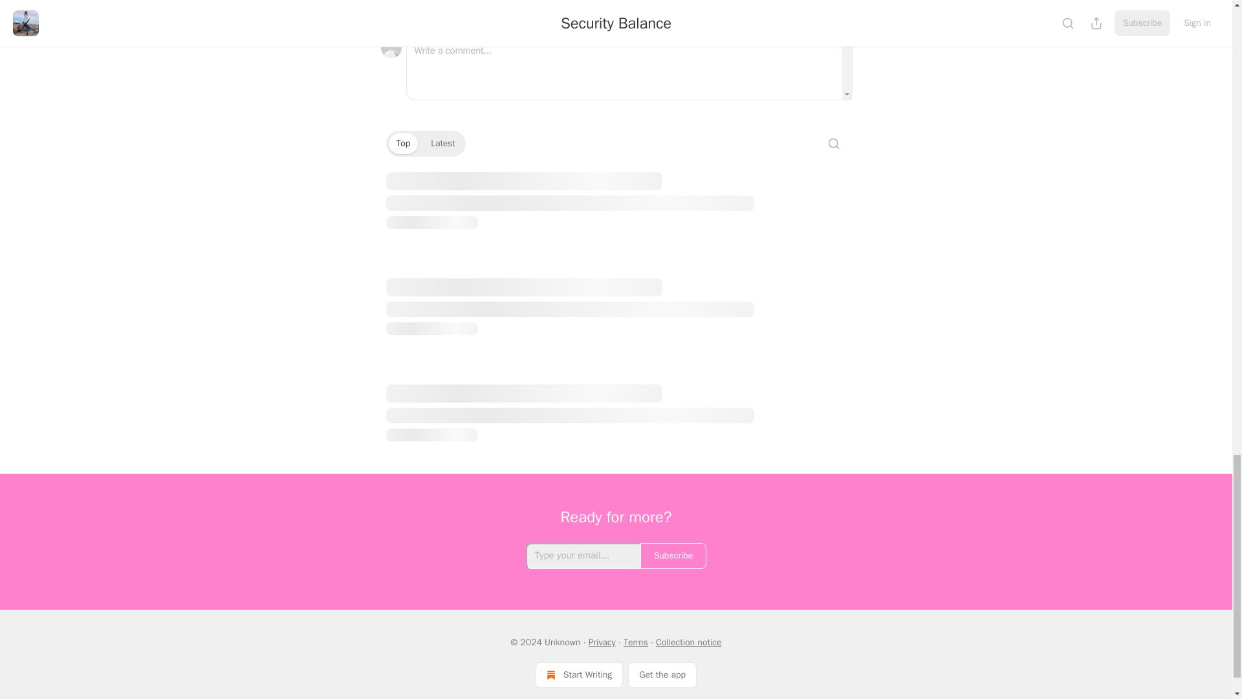 The height and width of the screenshot is (699, 1242). Describe the element at coordinates (442, 144) in the screenshot. I see `Latest` at that location.